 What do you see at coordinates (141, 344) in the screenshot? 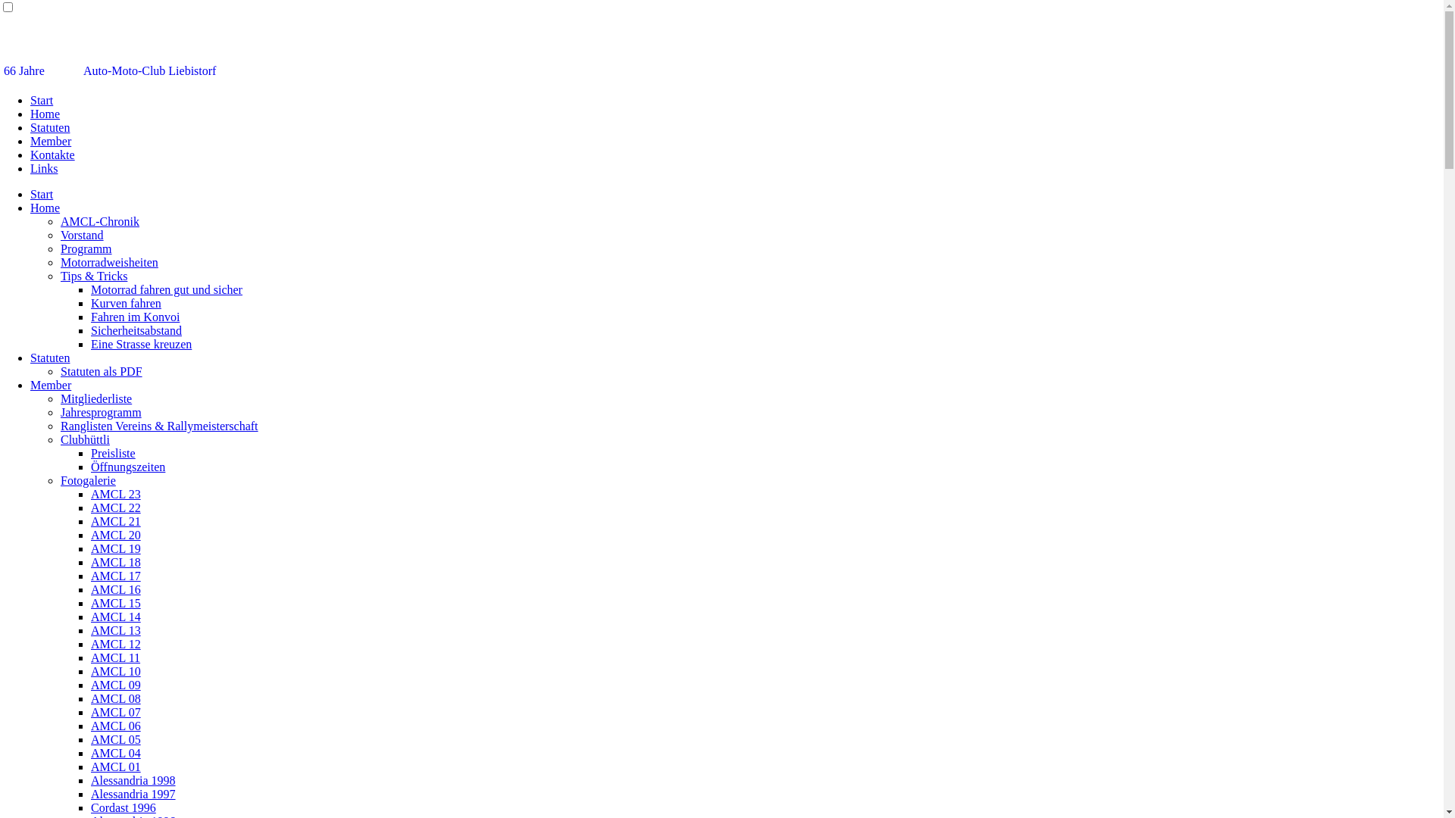
I see `Eine Strasse kreuzen` at bounding box center [141, 344].